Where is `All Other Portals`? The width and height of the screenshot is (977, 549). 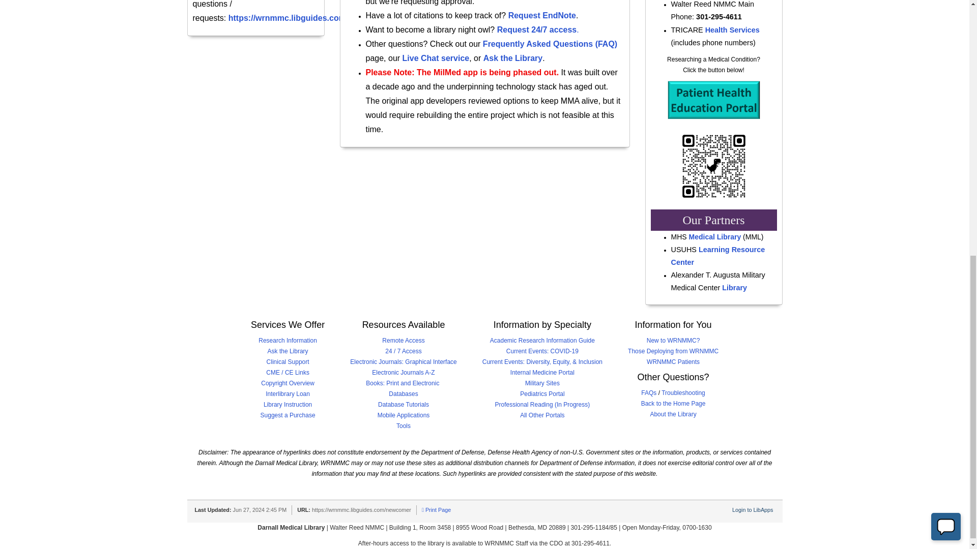 All Other Portals is located at coordinates (542, 415).